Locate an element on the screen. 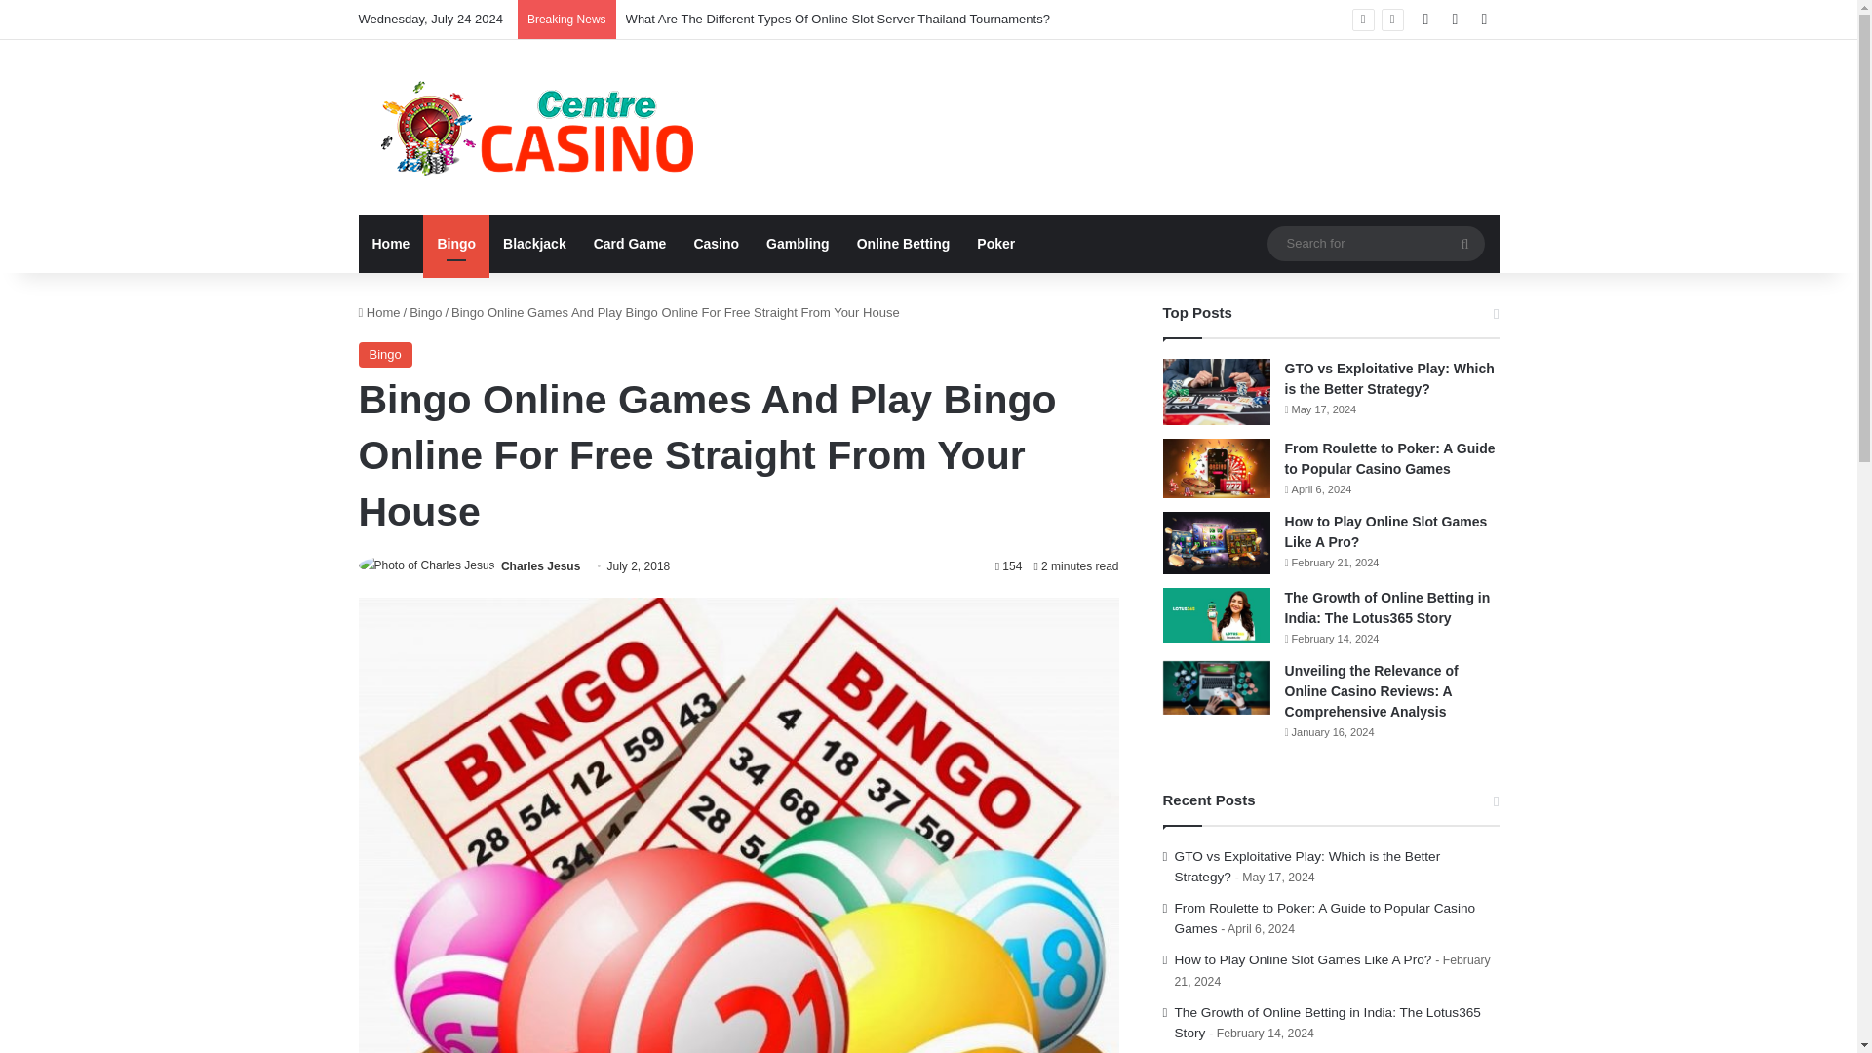  Log In is located at coordinates (1425, 19).